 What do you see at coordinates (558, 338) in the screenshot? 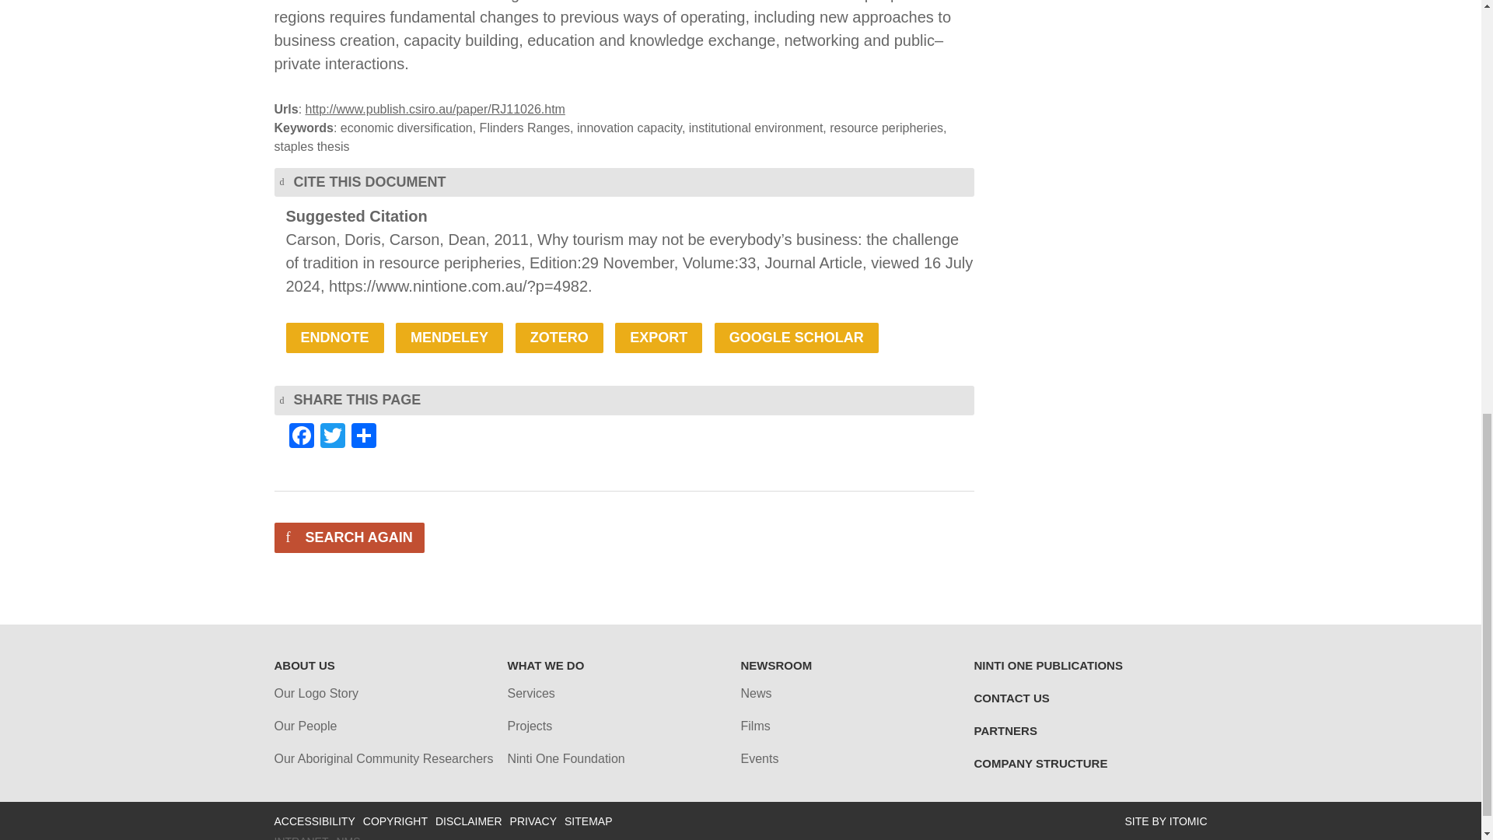
I see `ZOTERO` at bounding box center [558, 338].